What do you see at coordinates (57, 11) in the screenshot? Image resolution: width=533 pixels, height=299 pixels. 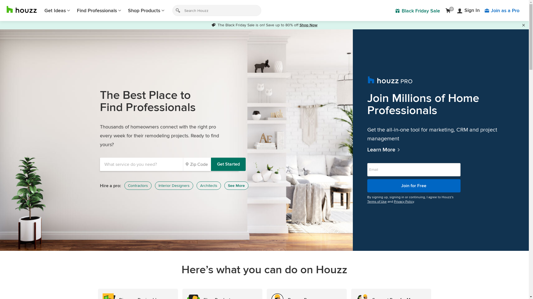 I see `Get Ideas` at bounding box center [57, 11].